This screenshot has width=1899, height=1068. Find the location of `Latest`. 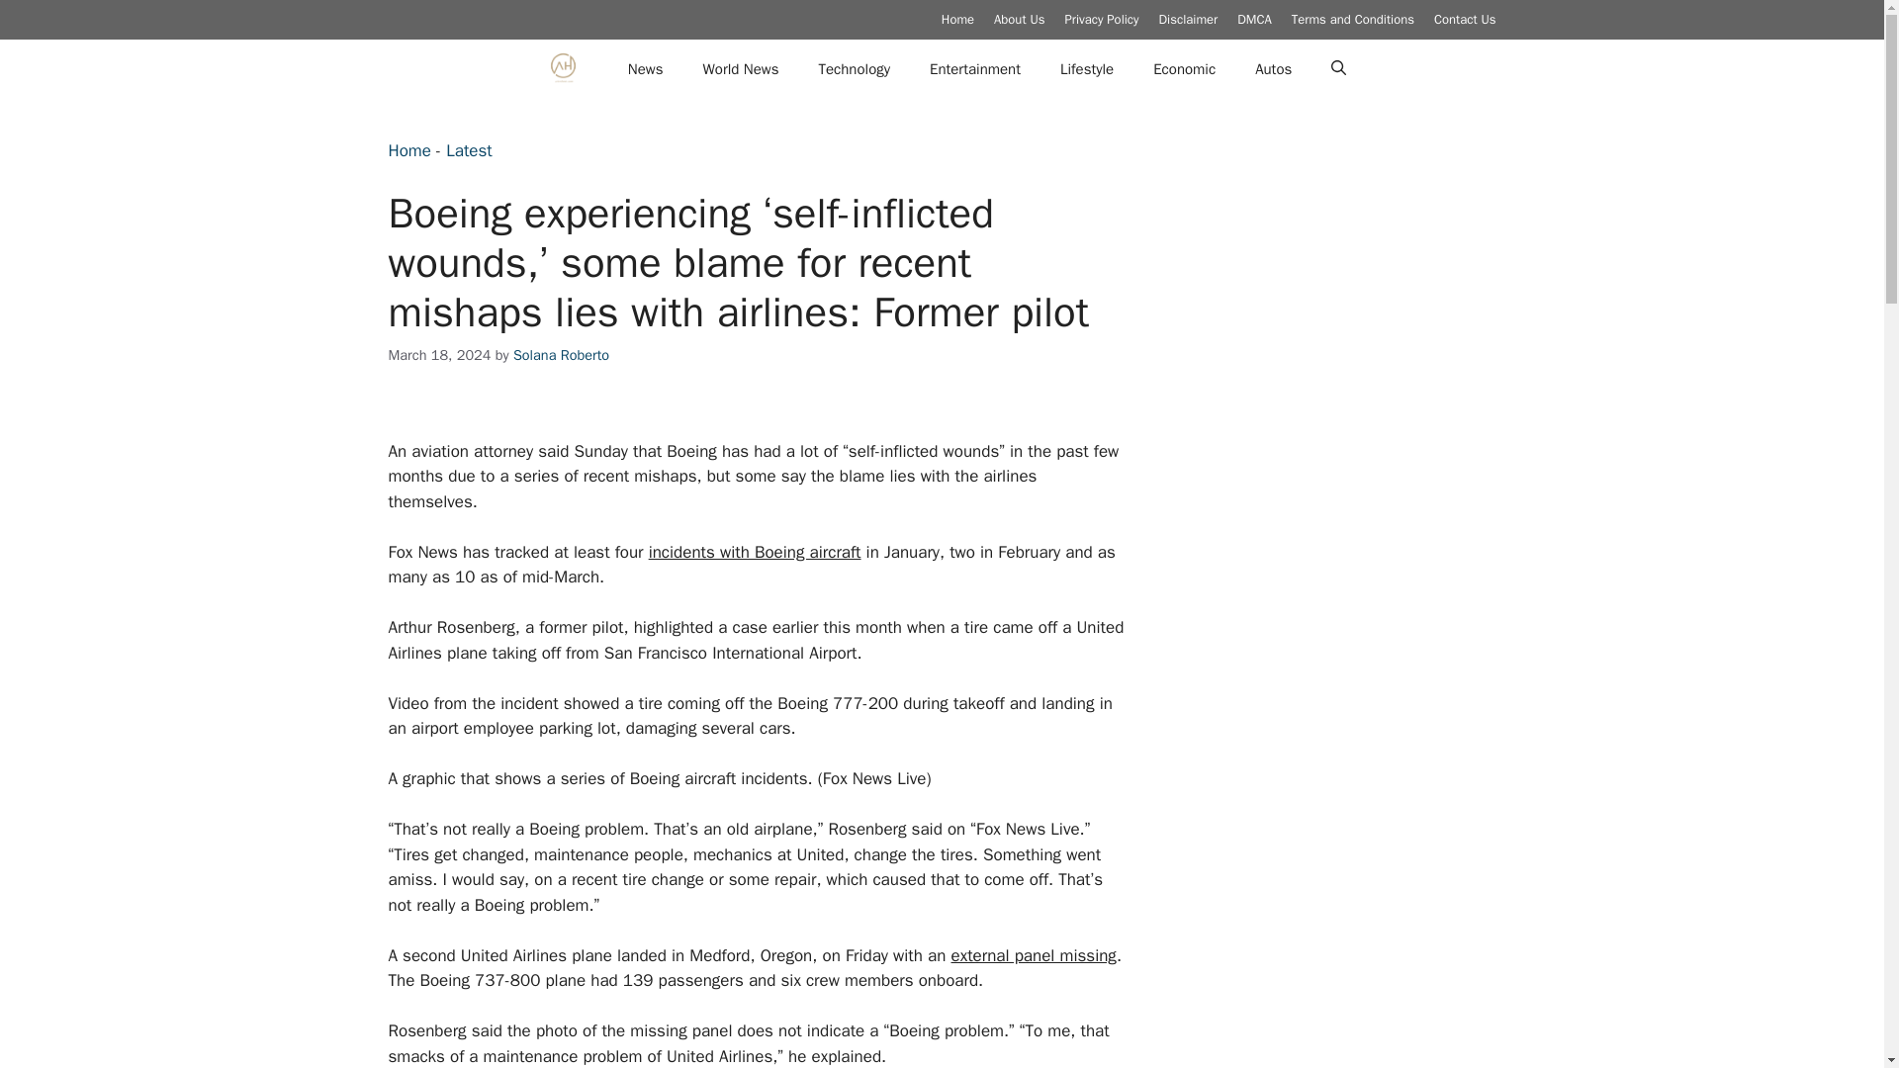

Latest is located at coordinates (469, 150).